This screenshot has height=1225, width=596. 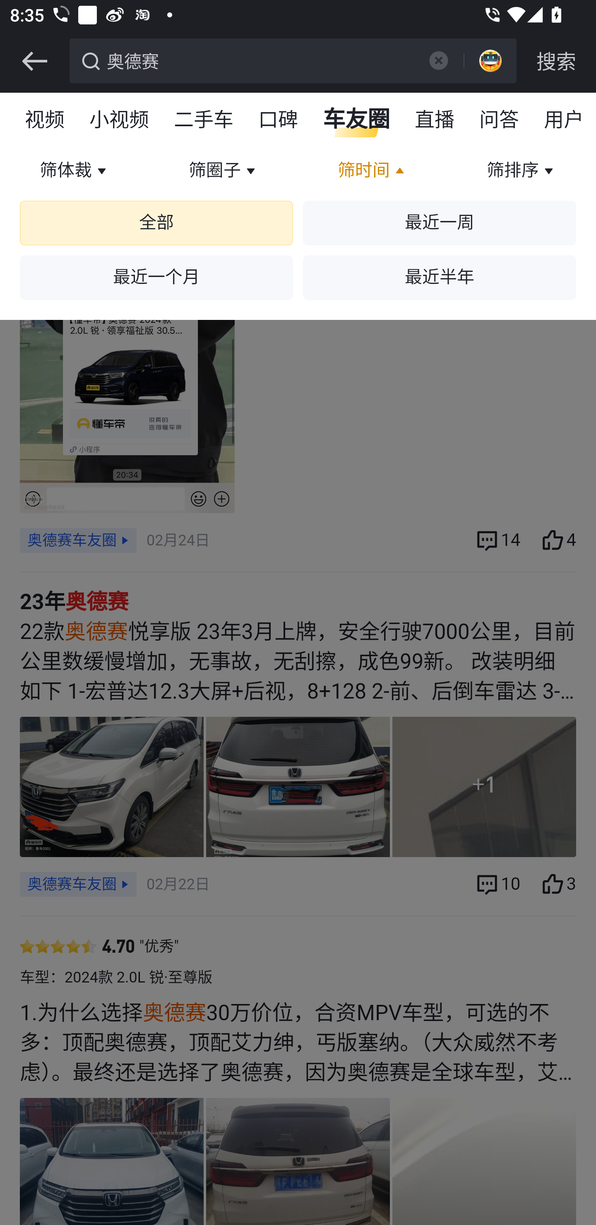 What do you see at coordinates (45, 120) in the screenshot?
I see `视频` at bounding box center [45, 120].